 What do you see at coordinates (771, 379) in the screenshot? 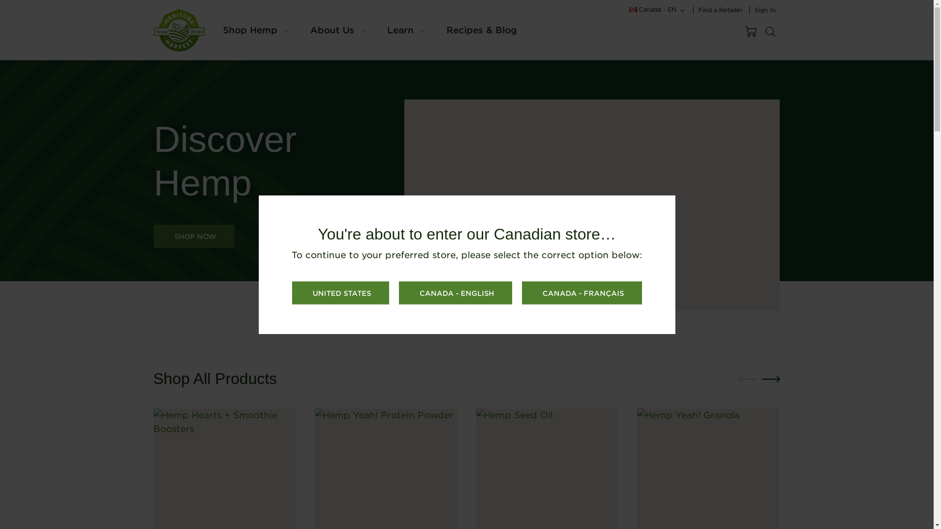
I see `CAROUSEL ARROW RIGHT` at bounding box center [771, 379].